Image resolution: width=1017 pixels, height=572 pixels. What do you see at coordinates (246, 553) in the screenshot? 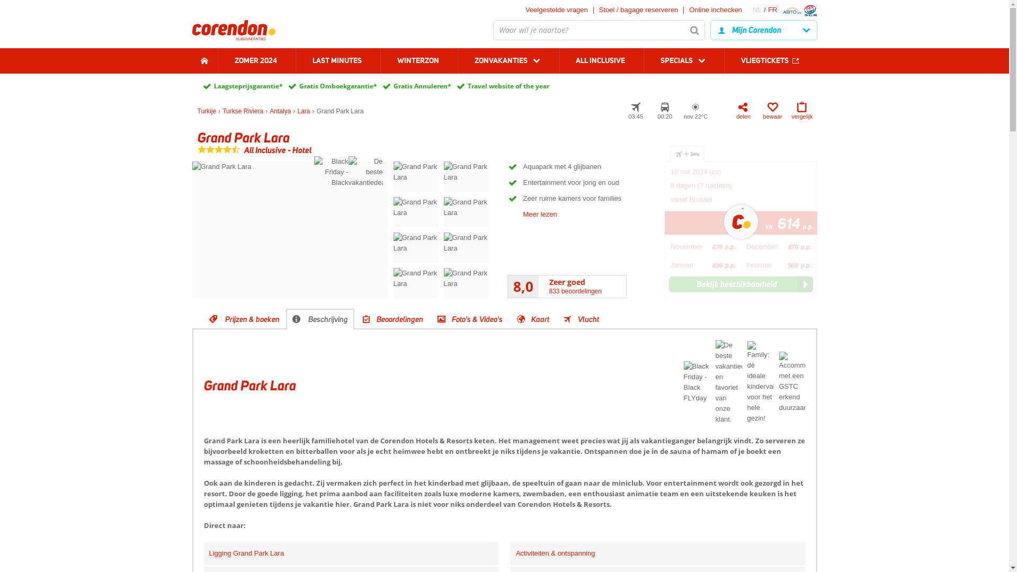
I see `Ligging Grand Park Lara` at bounding box center [246, 553].